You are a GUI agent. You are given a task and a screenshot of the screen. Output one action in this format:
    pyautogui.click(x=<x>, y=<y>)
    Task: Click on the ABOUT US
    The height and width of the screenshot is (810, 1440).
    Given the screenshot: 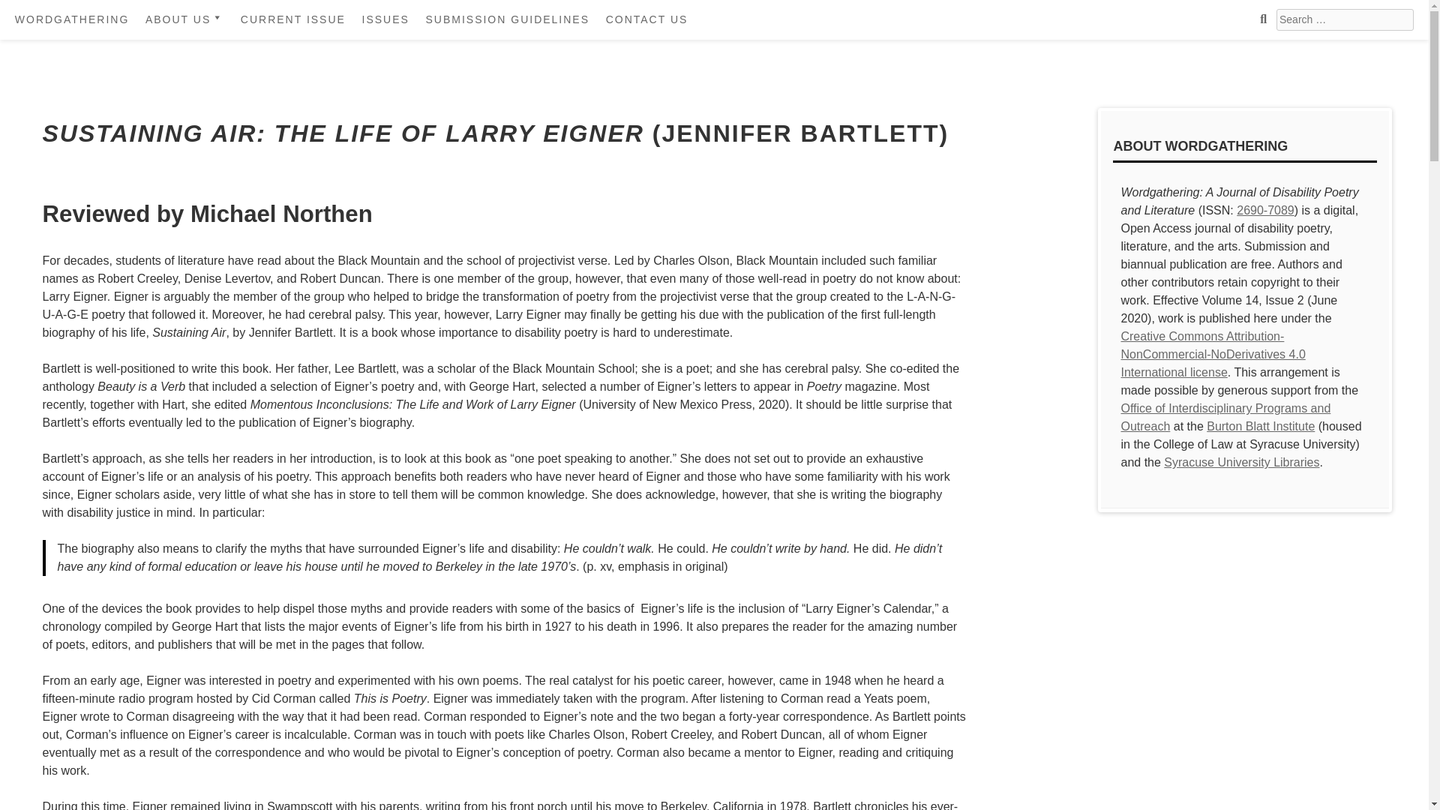 What is the action you would take?
    pyautogui.click(x=184, y=19)
    